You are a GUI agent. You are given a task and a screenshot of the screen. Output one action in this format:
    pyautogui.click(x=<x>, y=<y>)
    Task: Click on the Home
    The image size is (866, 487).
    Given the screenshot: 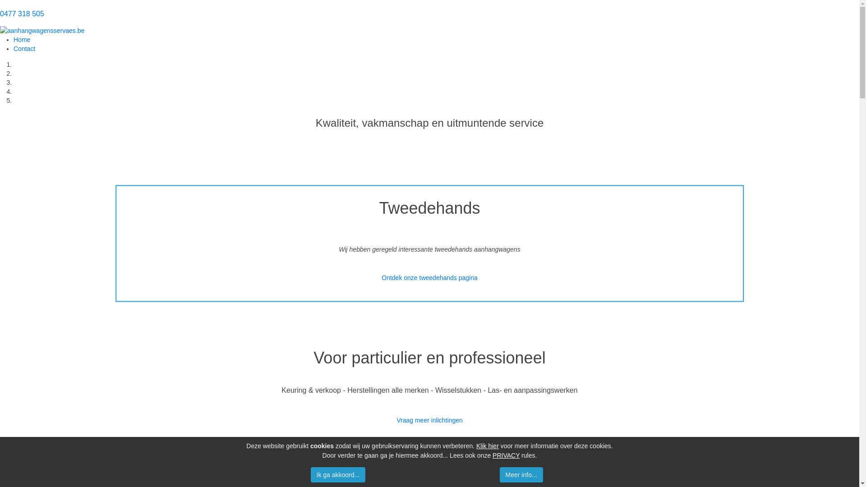 What is the action you would take?
    pyautogui.click(x=22, y=40)
    